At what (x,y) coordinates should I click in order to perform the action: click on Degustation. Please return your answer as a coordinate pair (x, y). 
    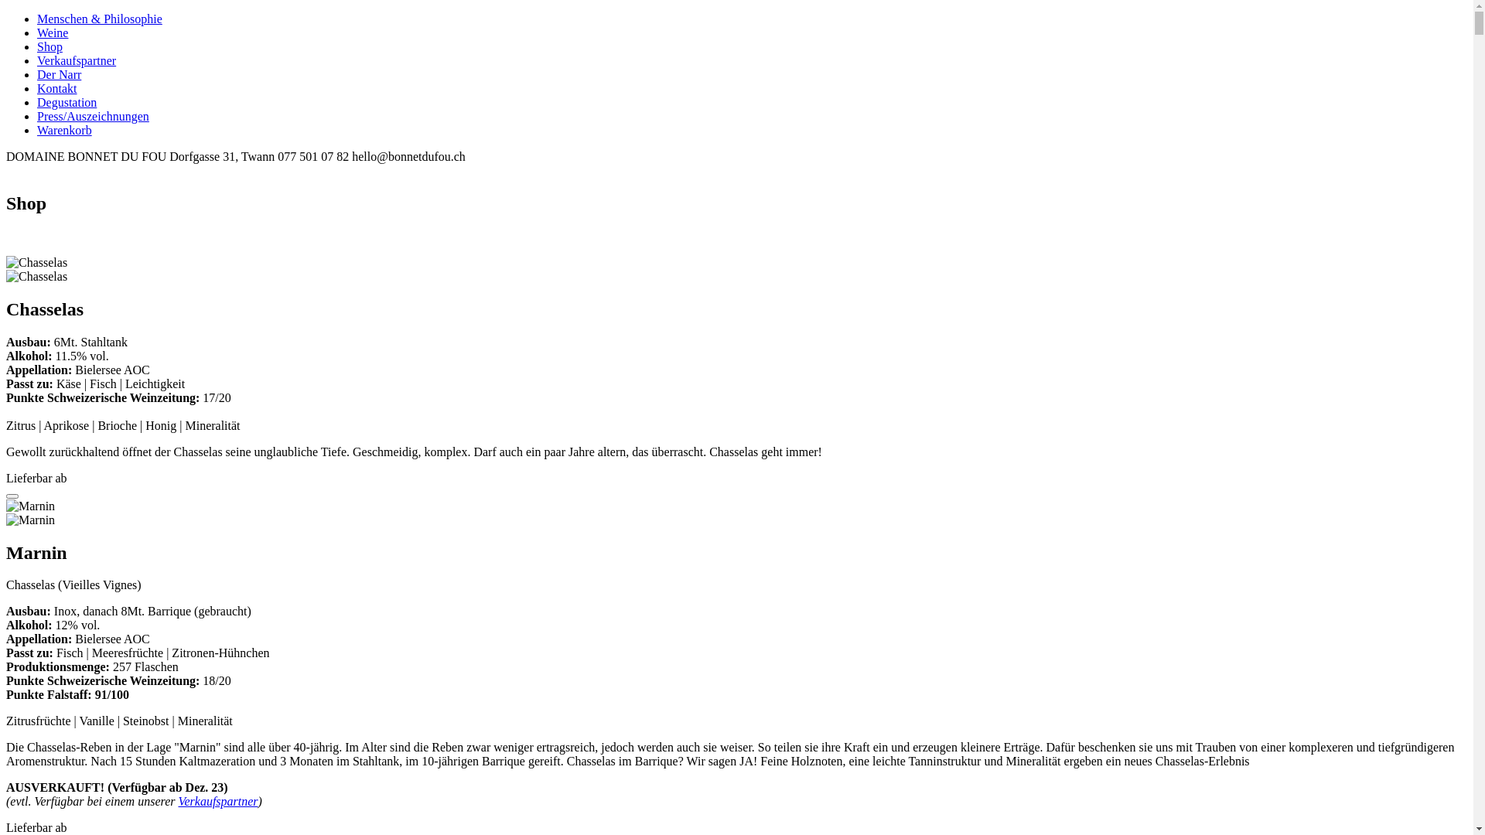
    Looking at the image, I should click on (67, 102).